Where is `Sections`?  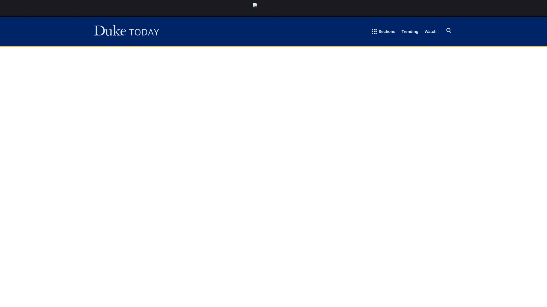 Sections is located at coordinates (383, 33).